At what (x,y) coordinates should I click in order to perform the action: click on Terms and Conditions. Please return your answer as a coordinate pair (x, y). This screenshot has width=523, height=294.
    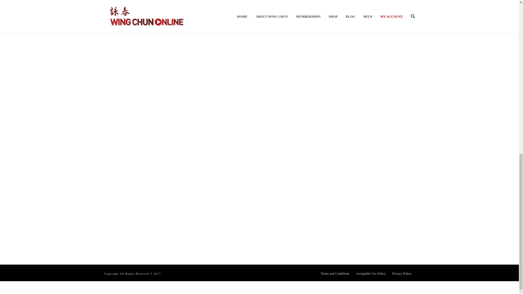
    Looking at the image, I should click on (335, 273).